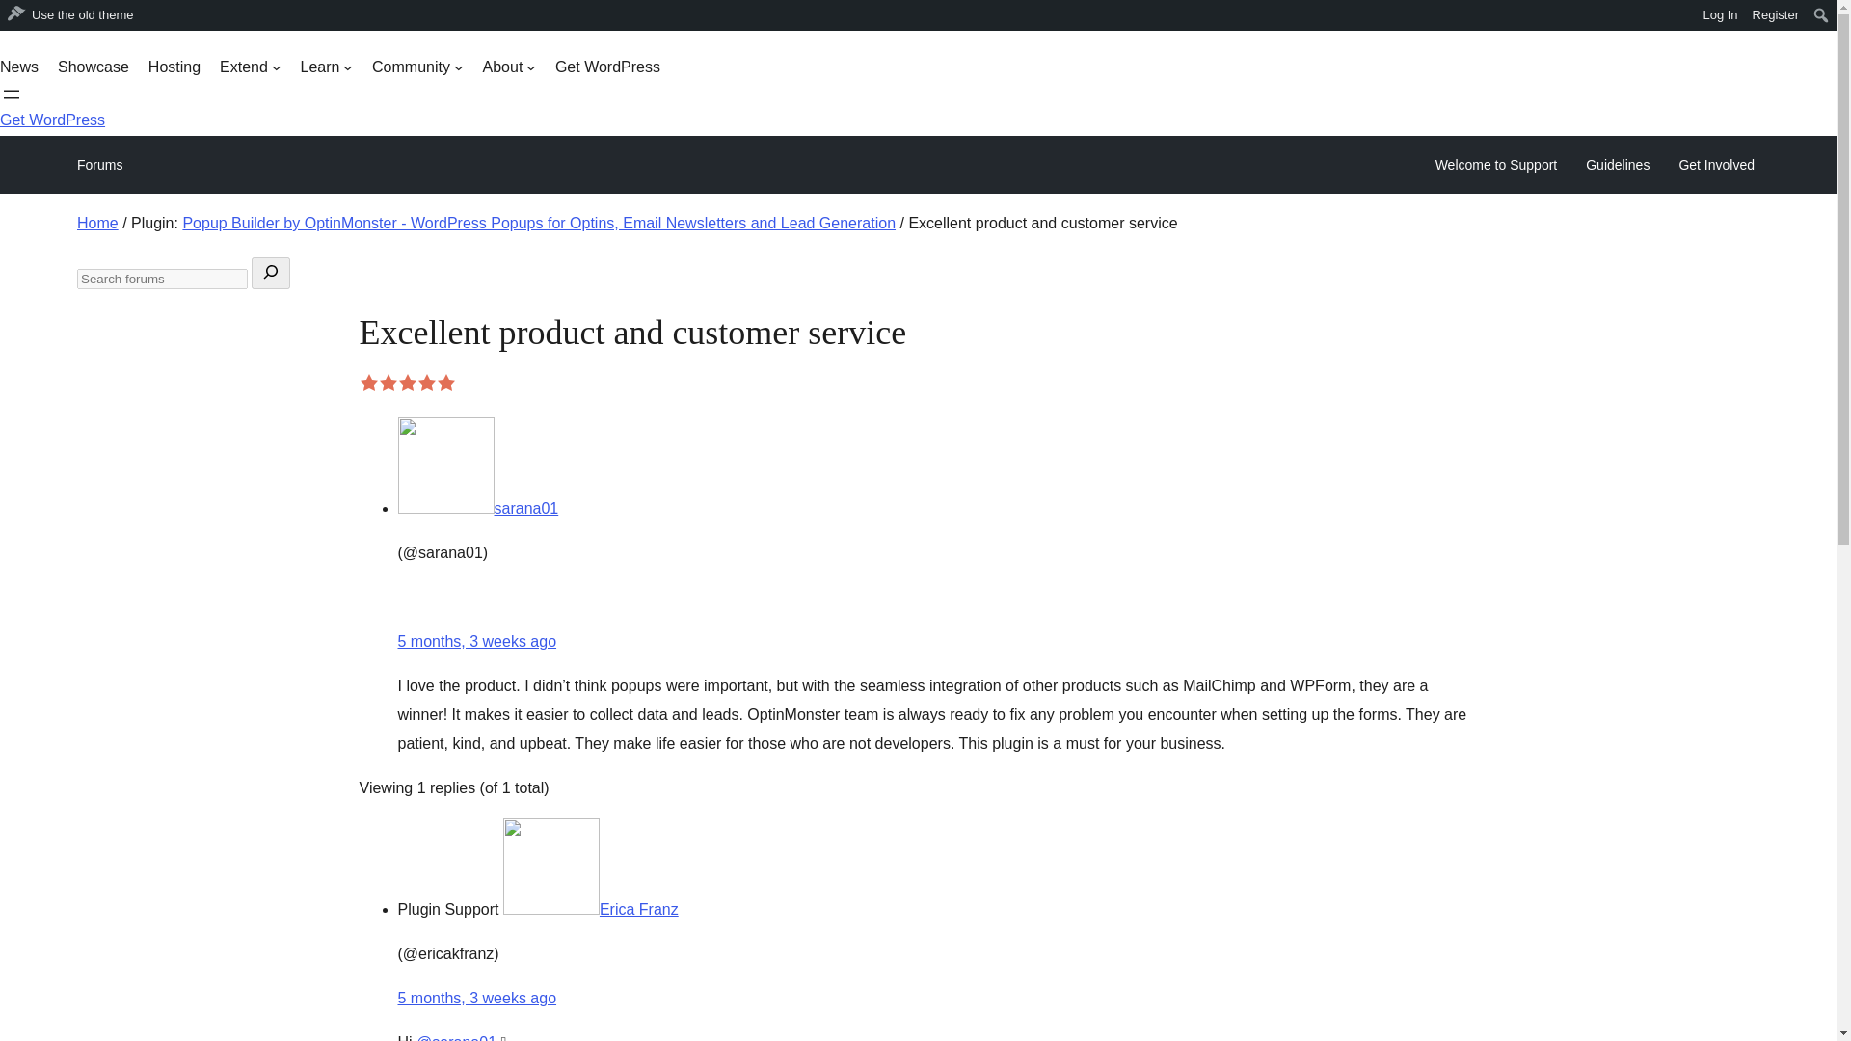 This screenshot has height=1041, width=1851. Describe the element at coordinates (93, 67) in the screenshot. I see `Showcase` at that location.